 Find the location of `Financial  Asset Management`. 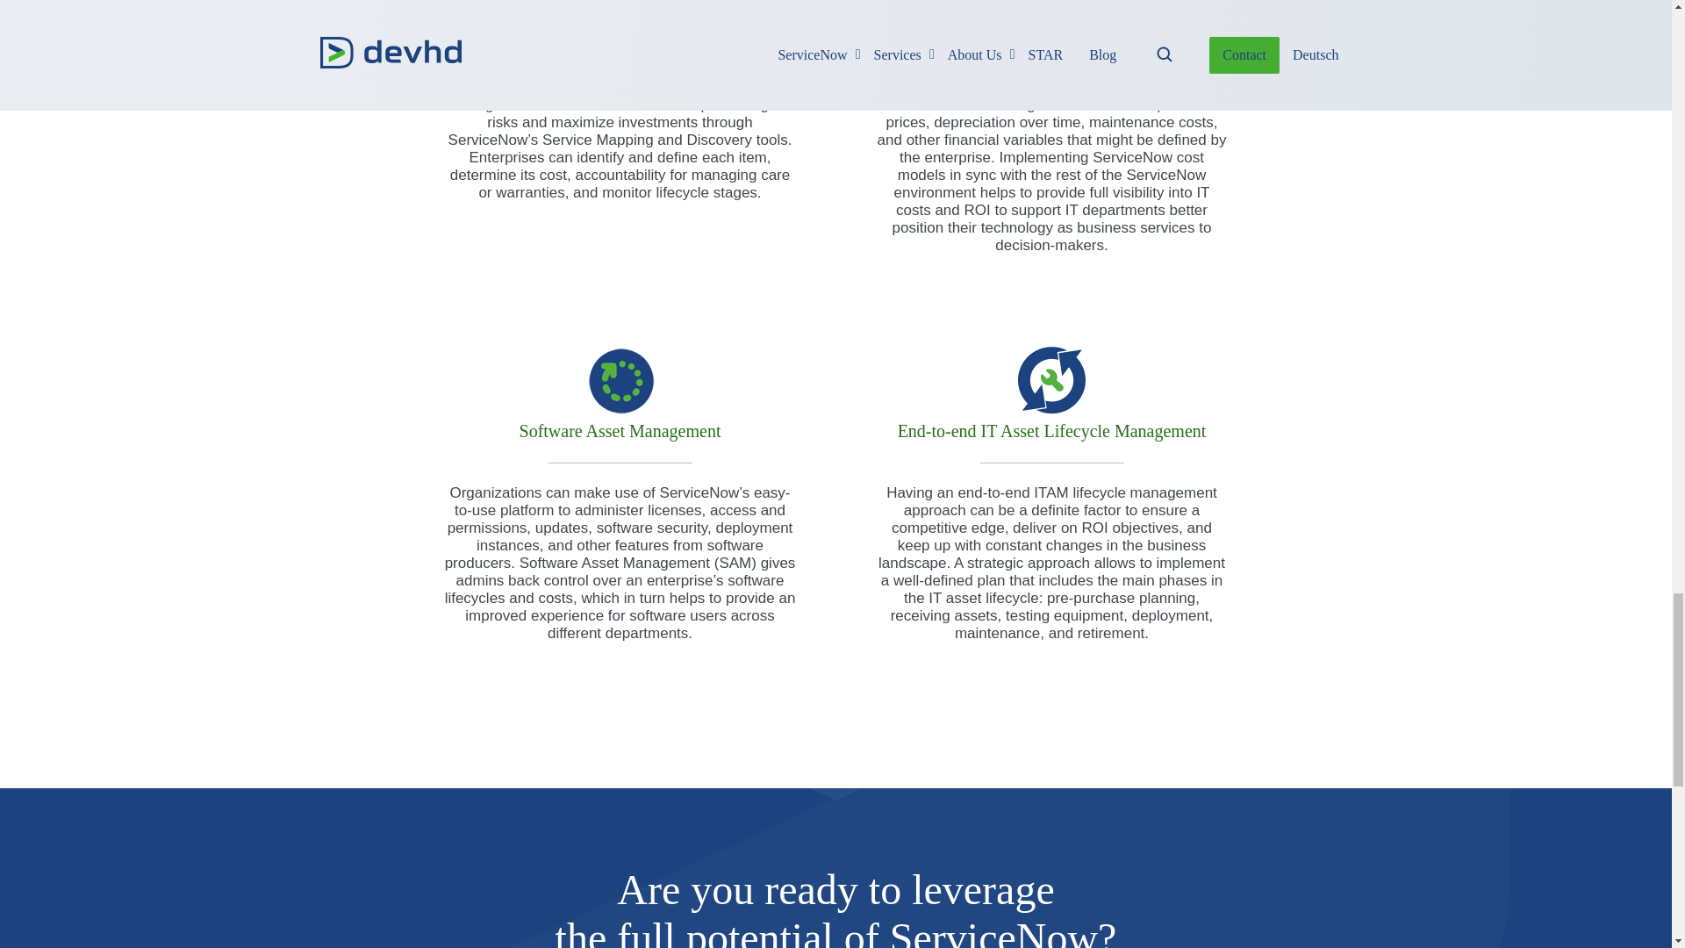

Financial  Asset Management is located at coordinates (1052, 16).